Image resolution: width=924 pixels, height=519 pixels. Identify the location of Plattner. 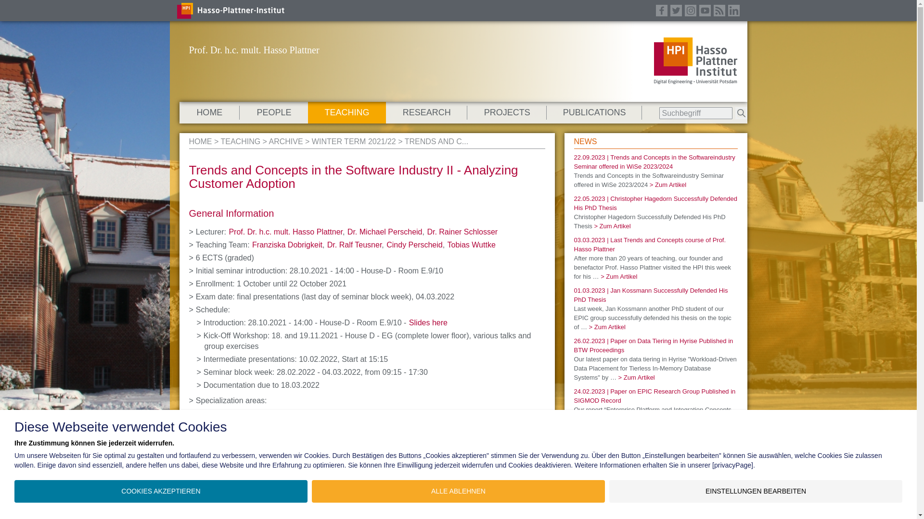
(200, 141).